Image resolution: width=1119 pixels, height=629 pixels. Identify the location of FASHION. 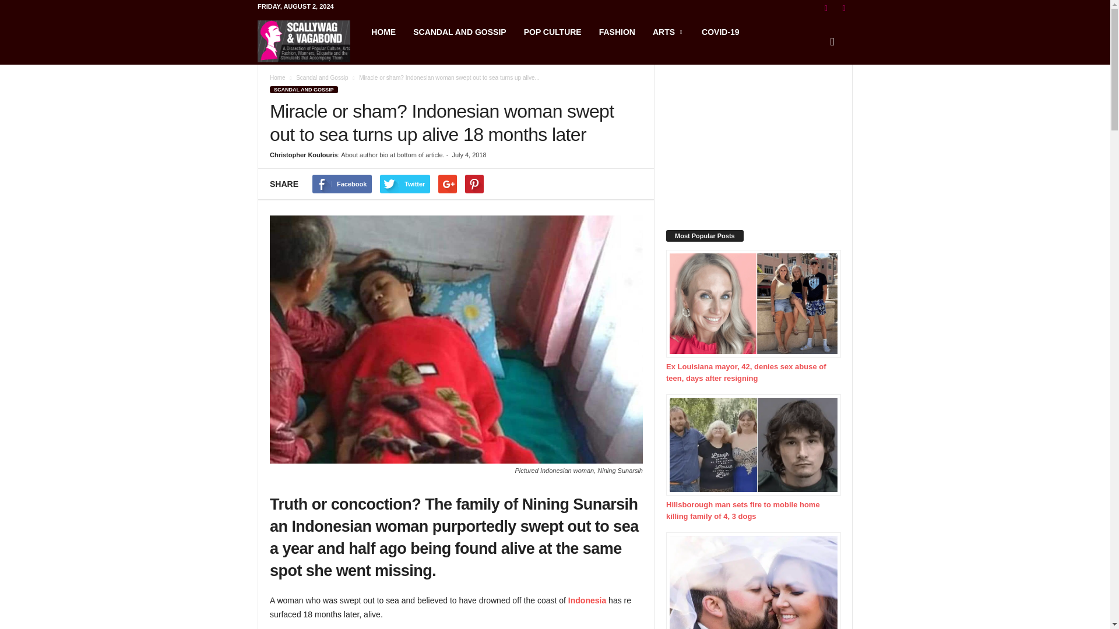
(617, 31).